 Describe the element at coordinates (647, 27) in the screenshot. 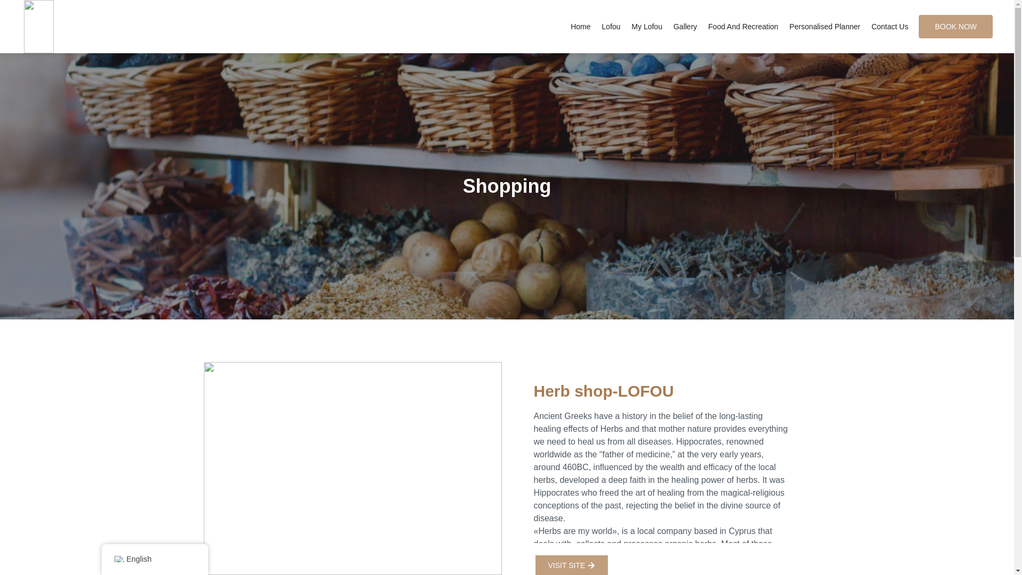

I see `My Lofou` at that location.